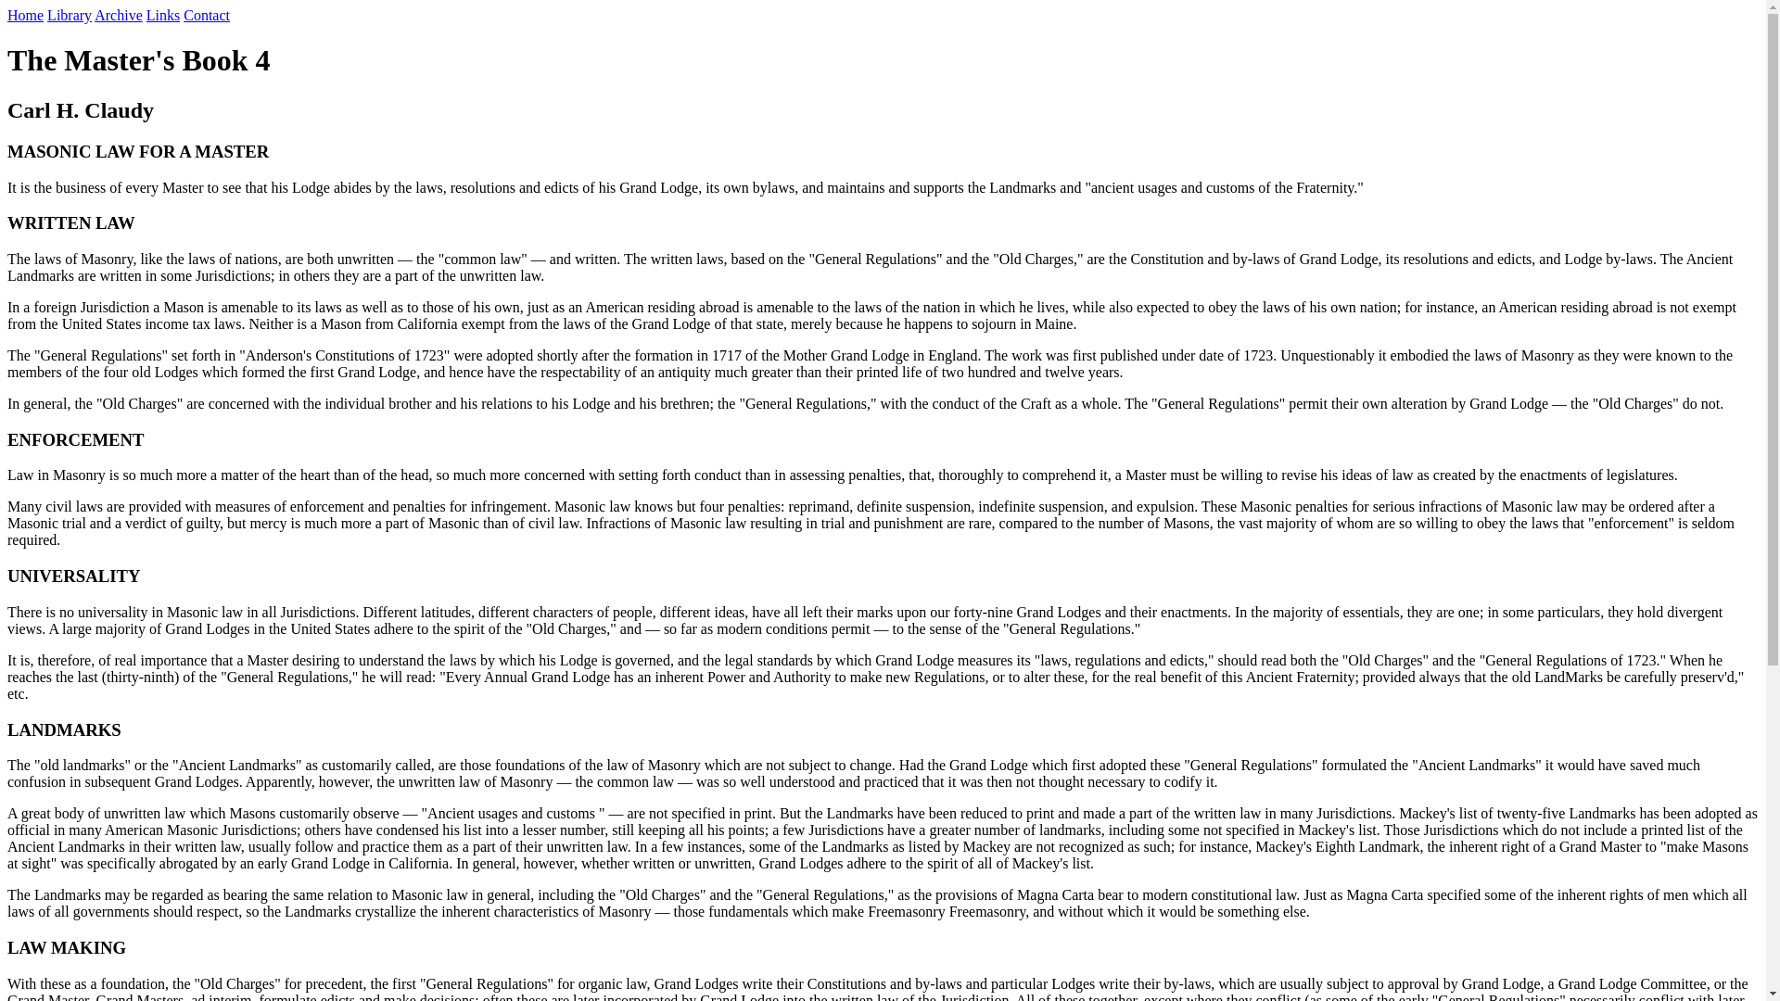 This screenshot has height=1001, width=1780. What do you see at coordinates (206, 15) in the screenshot?
I see `Contact` at bounding box center [206, 15].